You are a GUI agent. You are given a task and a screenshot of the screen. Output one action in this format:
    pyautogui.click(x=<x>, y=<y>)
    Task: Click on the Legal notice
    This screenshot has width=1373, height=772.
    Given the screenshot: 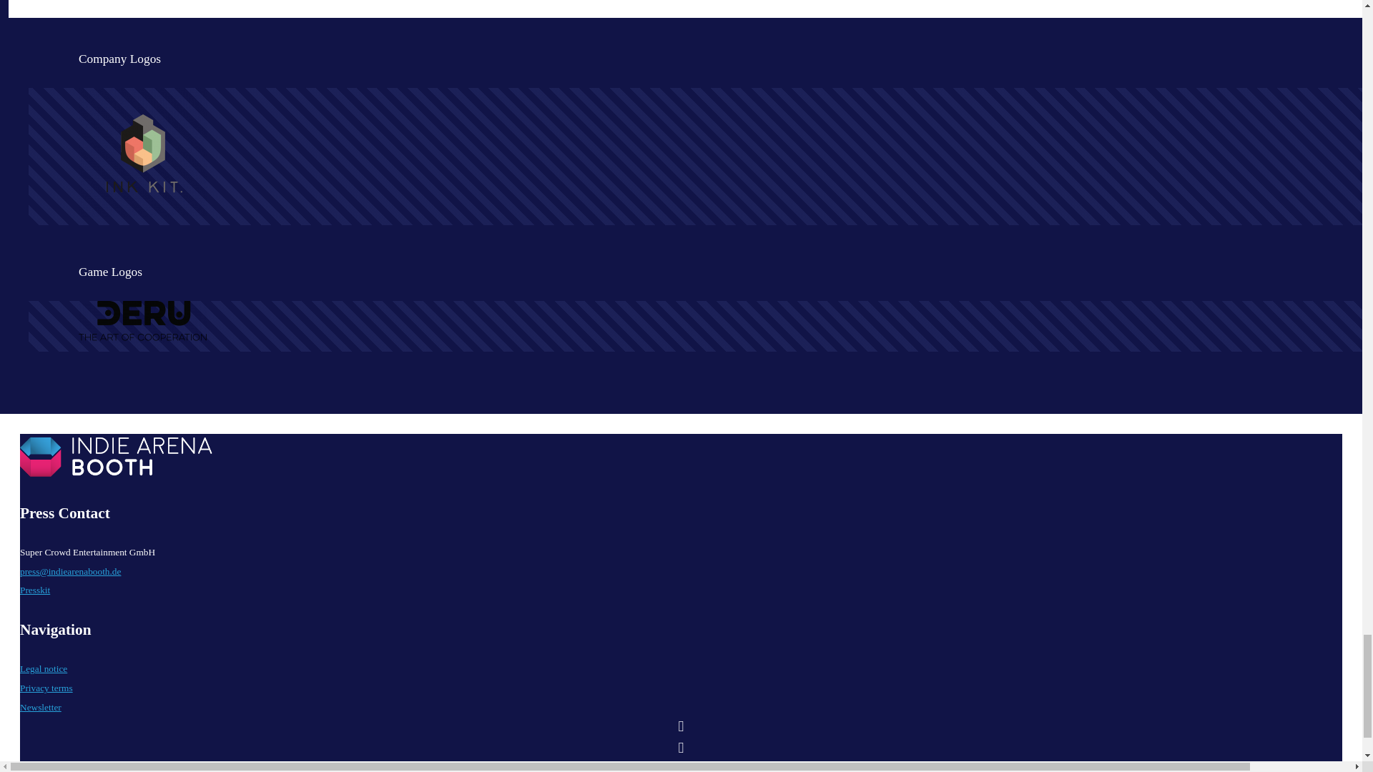 What is the action you would take?
    pyautogui.click(x=44, y=668)
    